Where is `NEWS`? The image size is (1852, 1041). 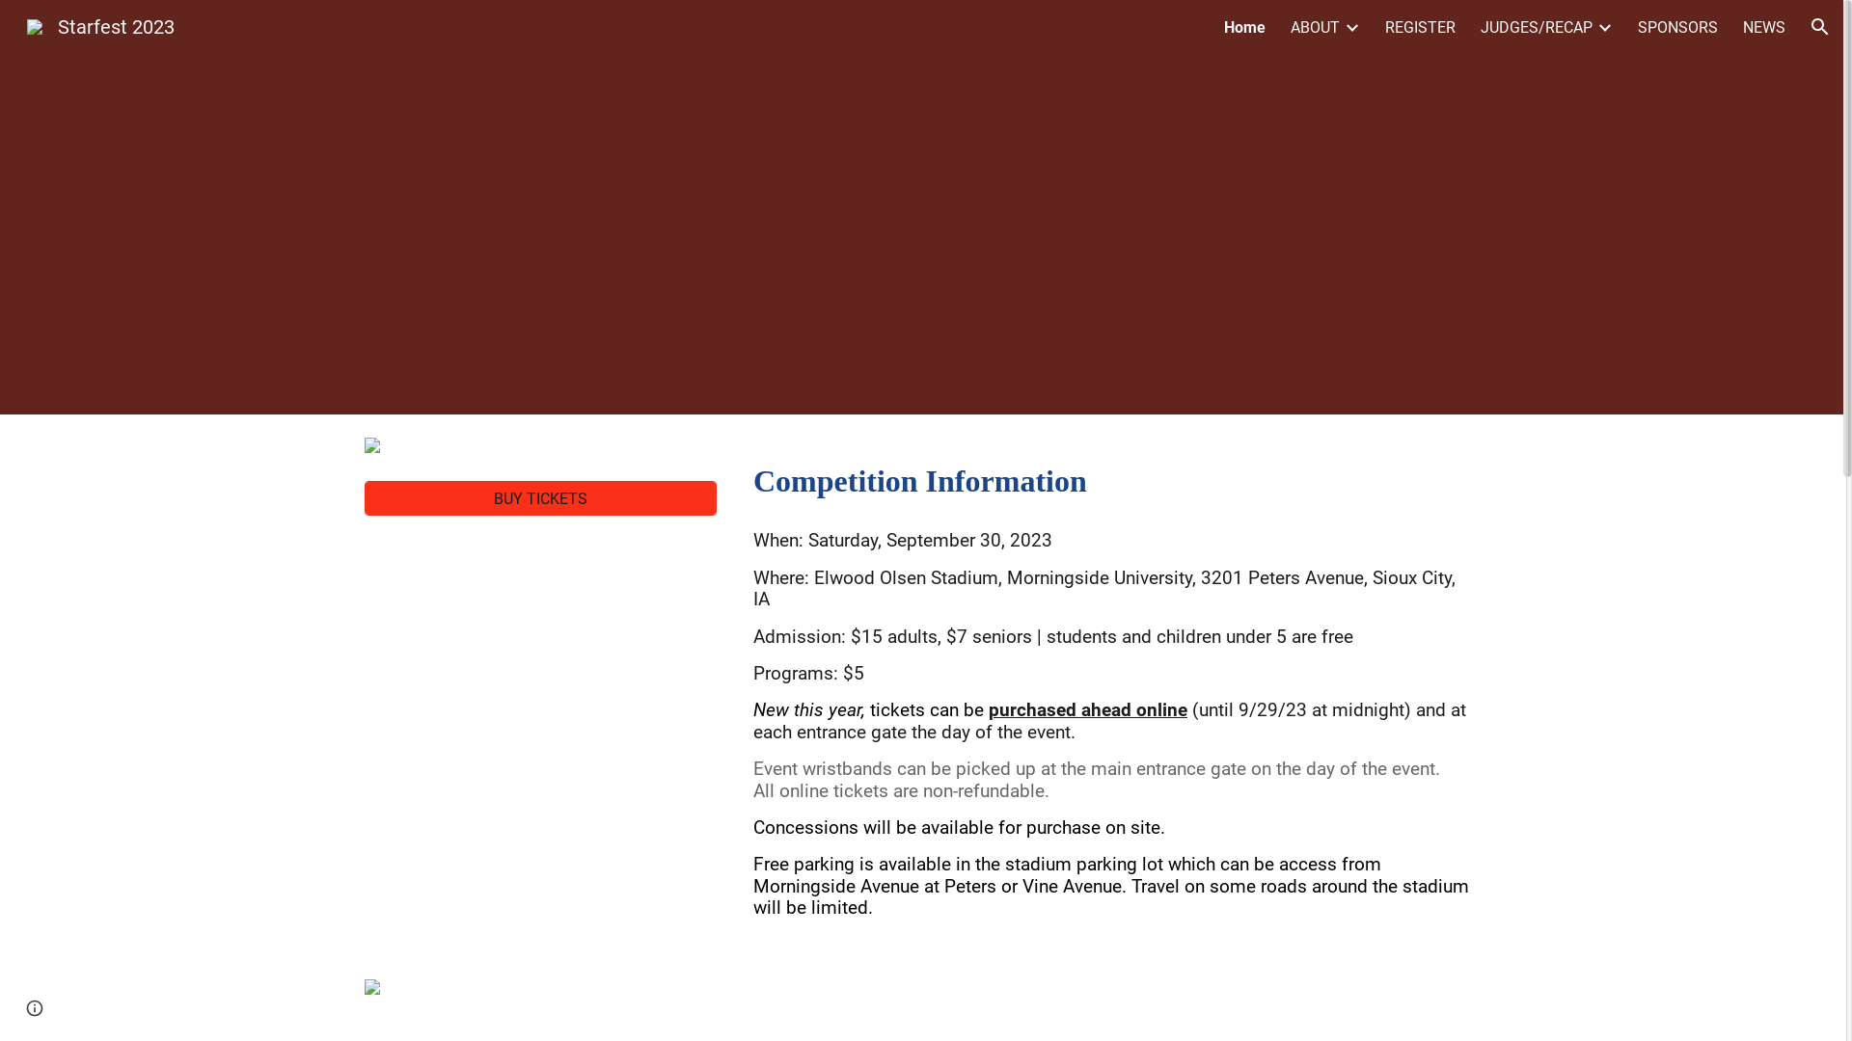
NEWS is located at coordinates (1764, 27).